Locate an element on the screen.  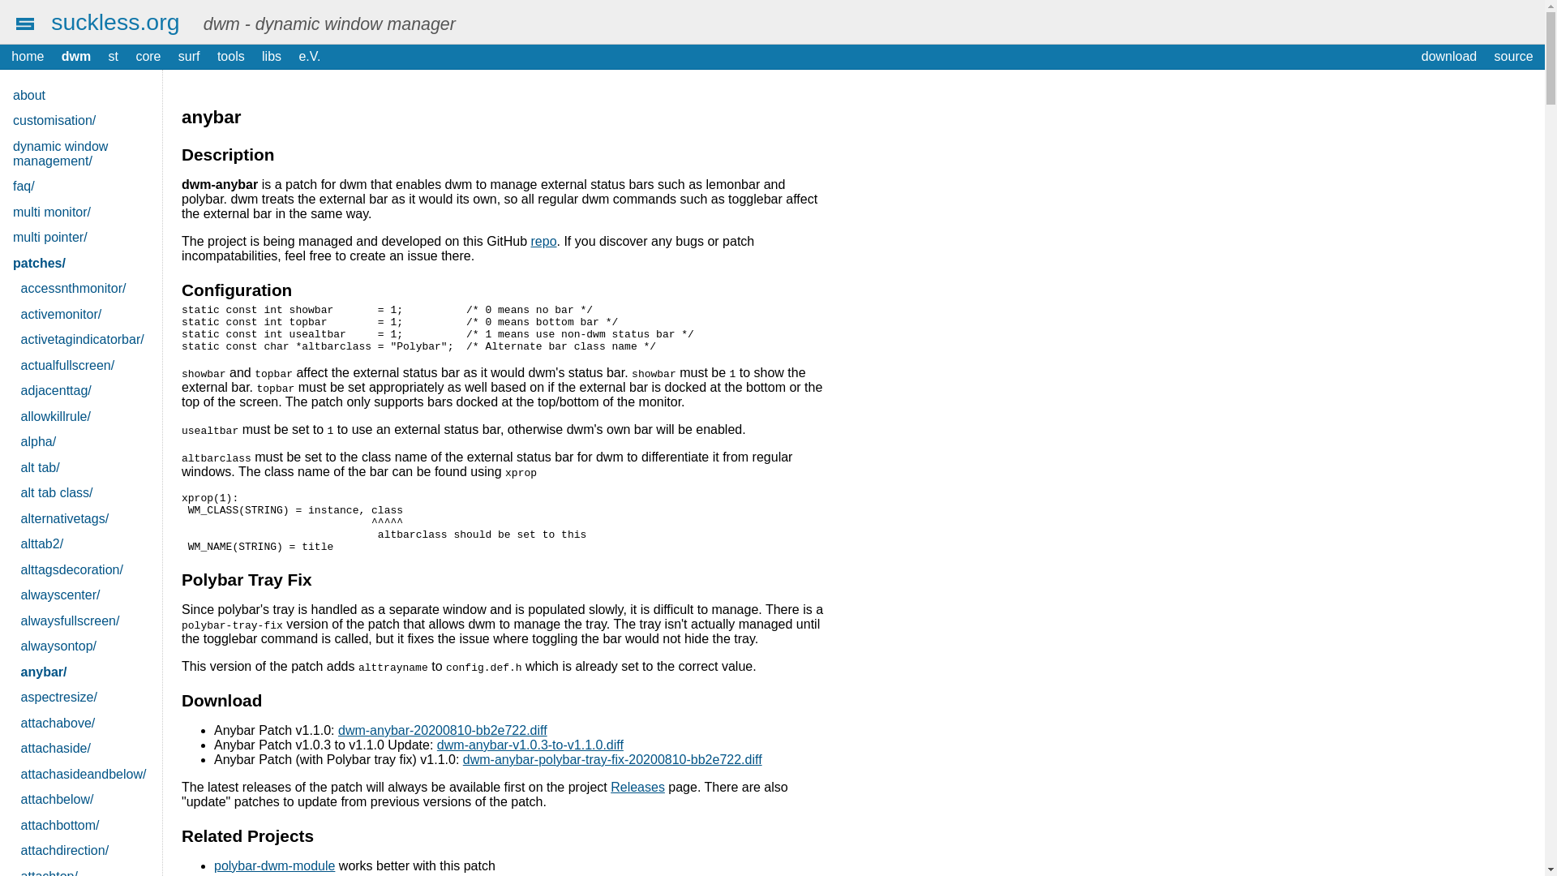
source is located at coordinates (1513, 57).